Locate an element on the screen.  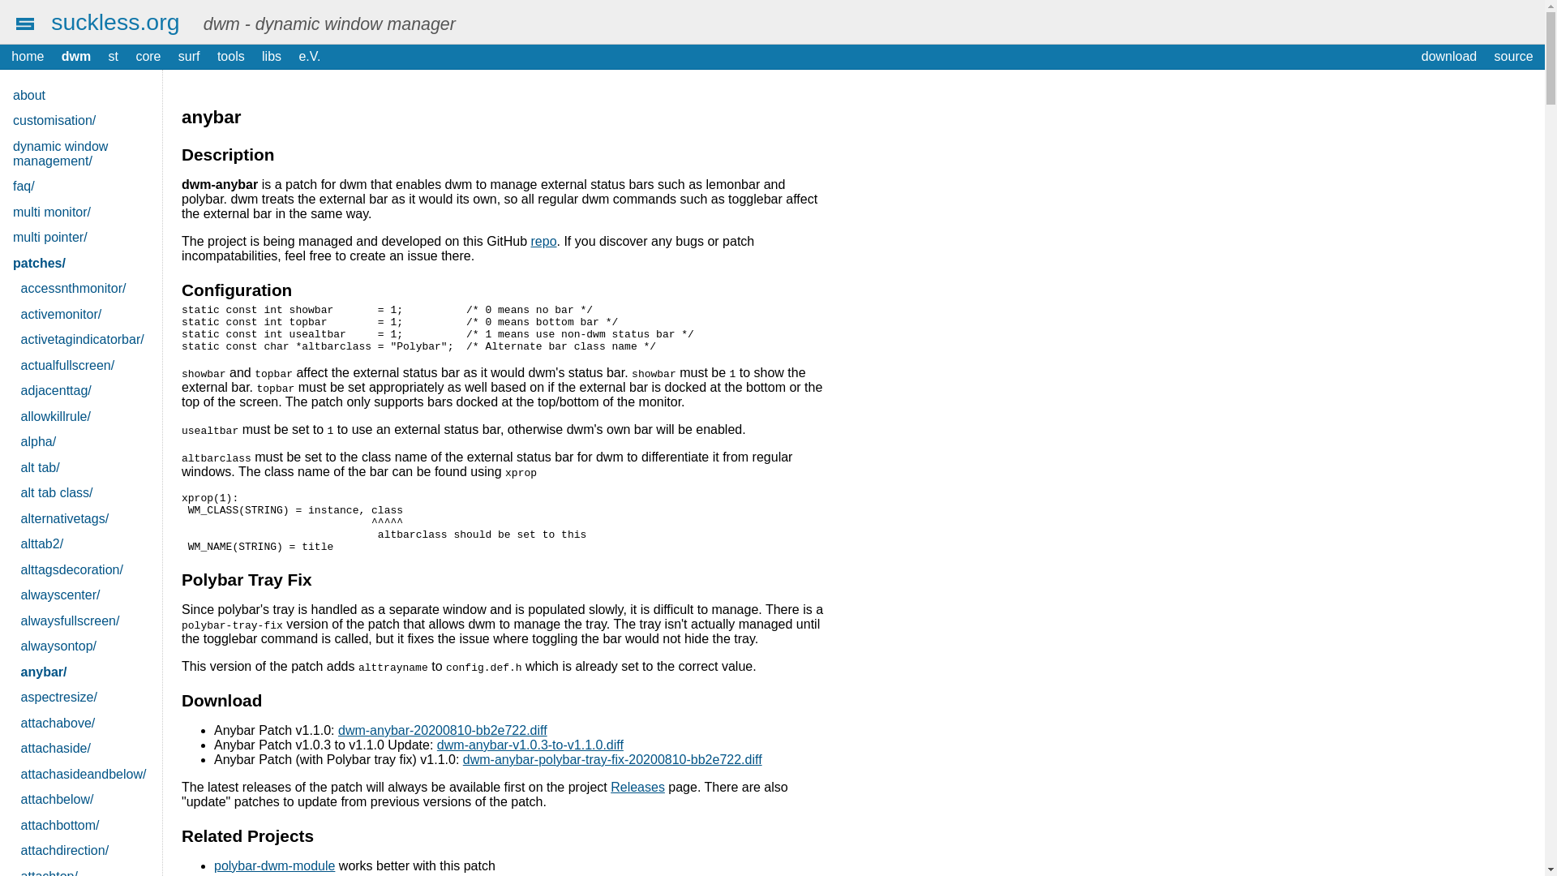
source is located at coordinates (1513, 57).